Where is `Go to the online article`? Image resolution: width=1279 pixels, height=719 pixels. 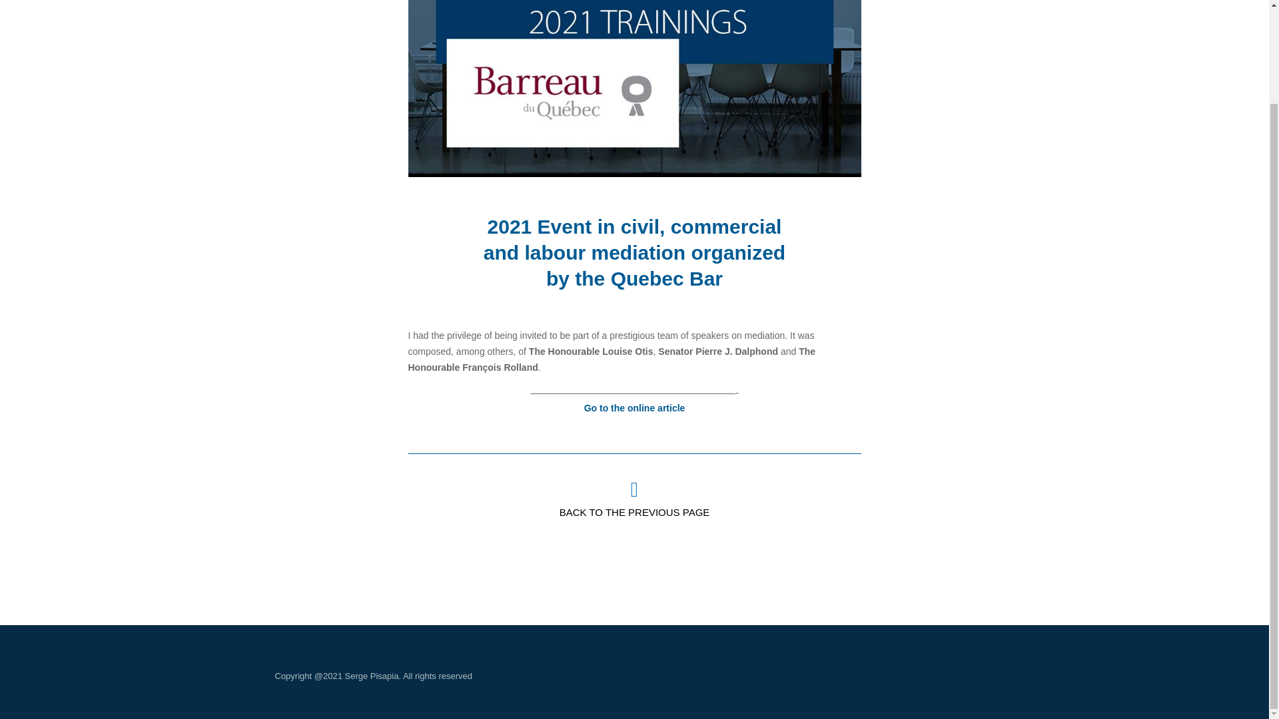
Go to the online article is located at coordinates (635, 407).